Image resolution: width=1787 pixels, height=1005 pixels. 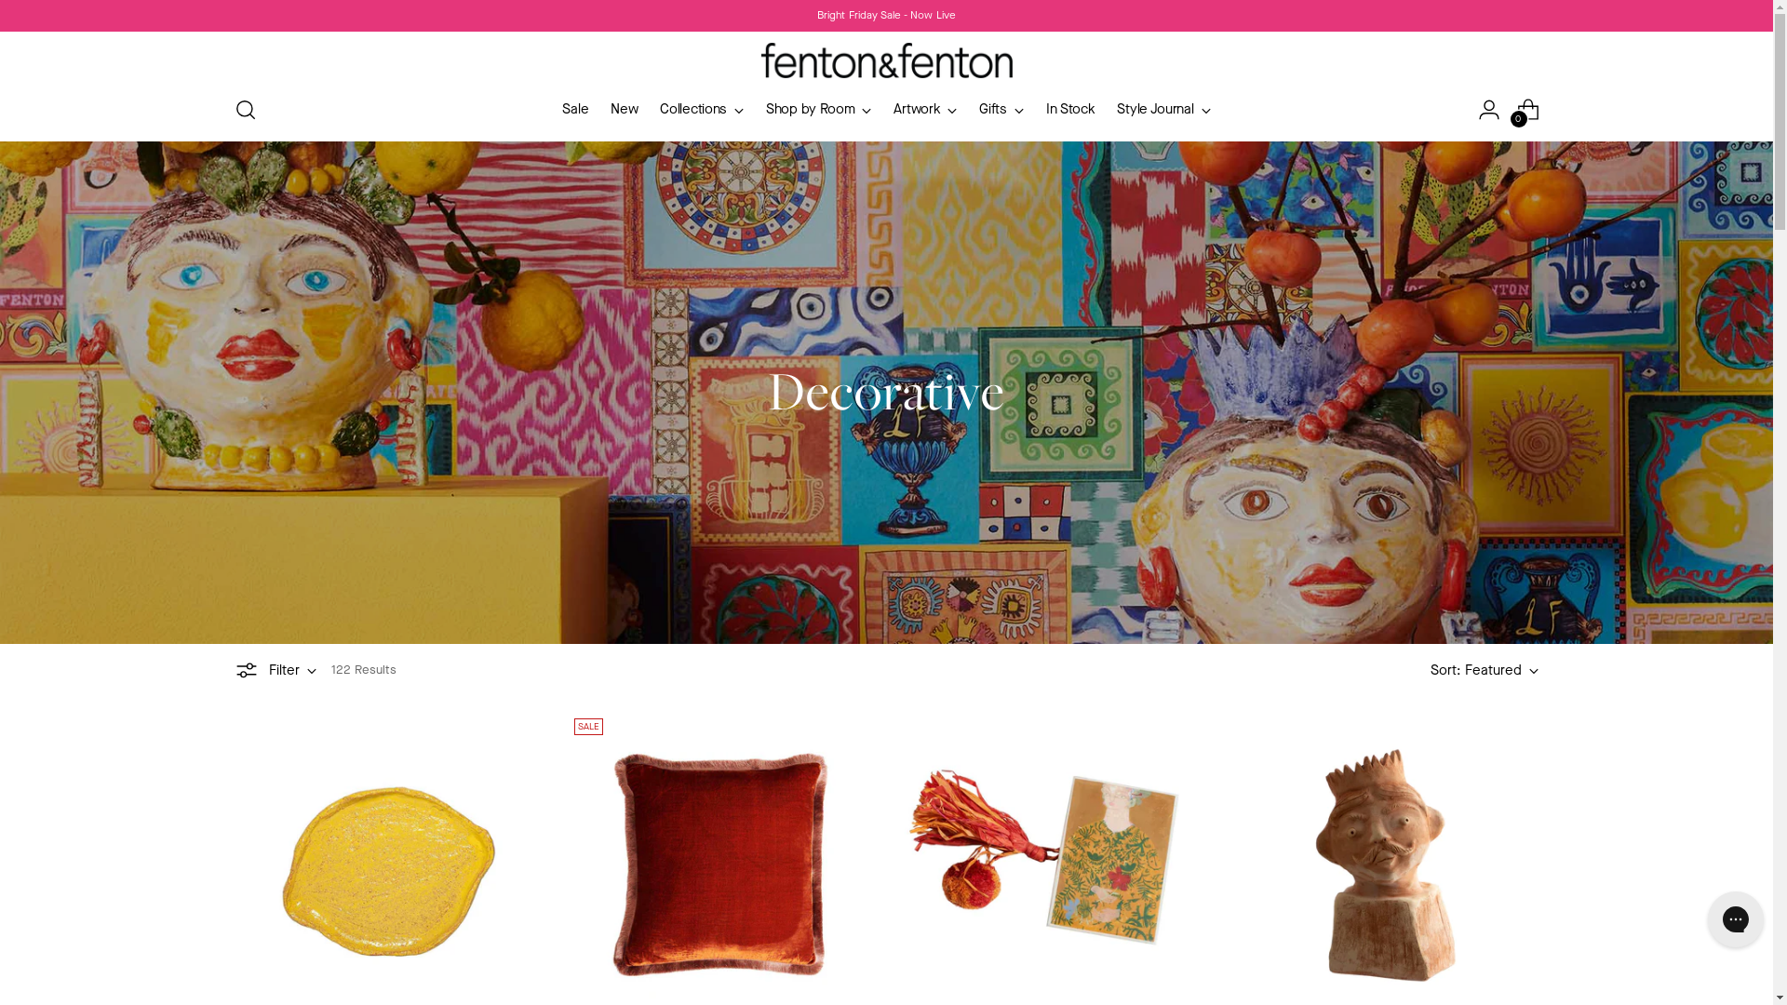 What do you see at coordinates (624, 110) in the screenshot?
I see `New` at bounding box center [624, 110].